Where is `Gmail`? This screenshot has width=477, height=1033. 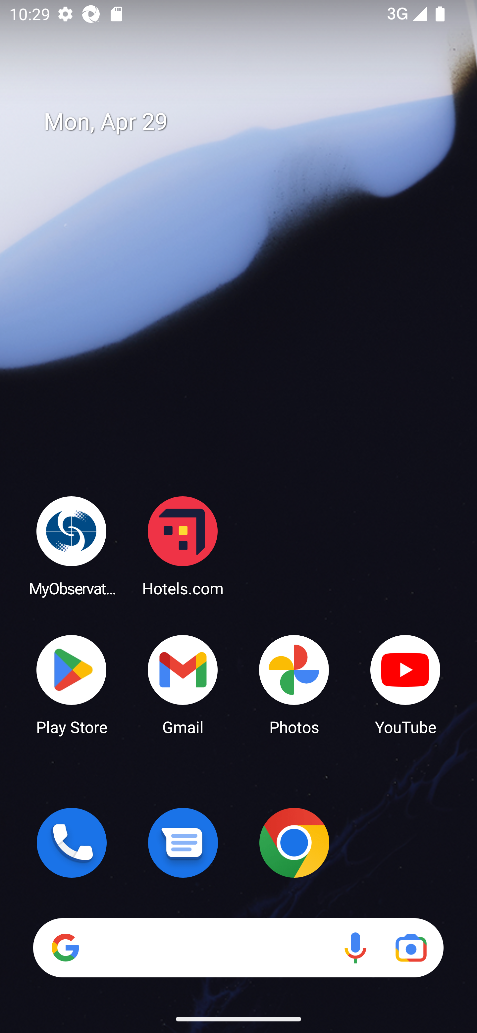
Gmail is located at coordinates (183, 684).